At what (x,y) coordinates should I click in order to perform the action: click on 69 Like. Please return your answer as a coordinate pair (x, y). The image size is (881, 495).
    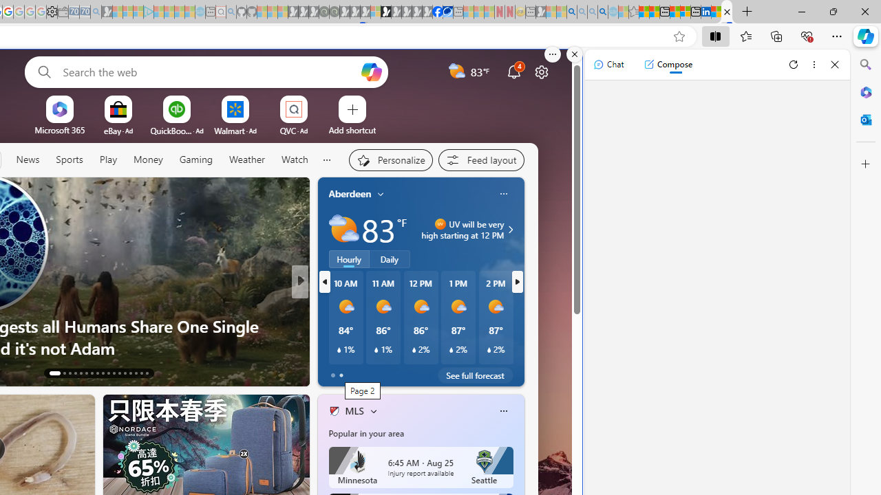
    Looking at the image, I should click on (335, 372).